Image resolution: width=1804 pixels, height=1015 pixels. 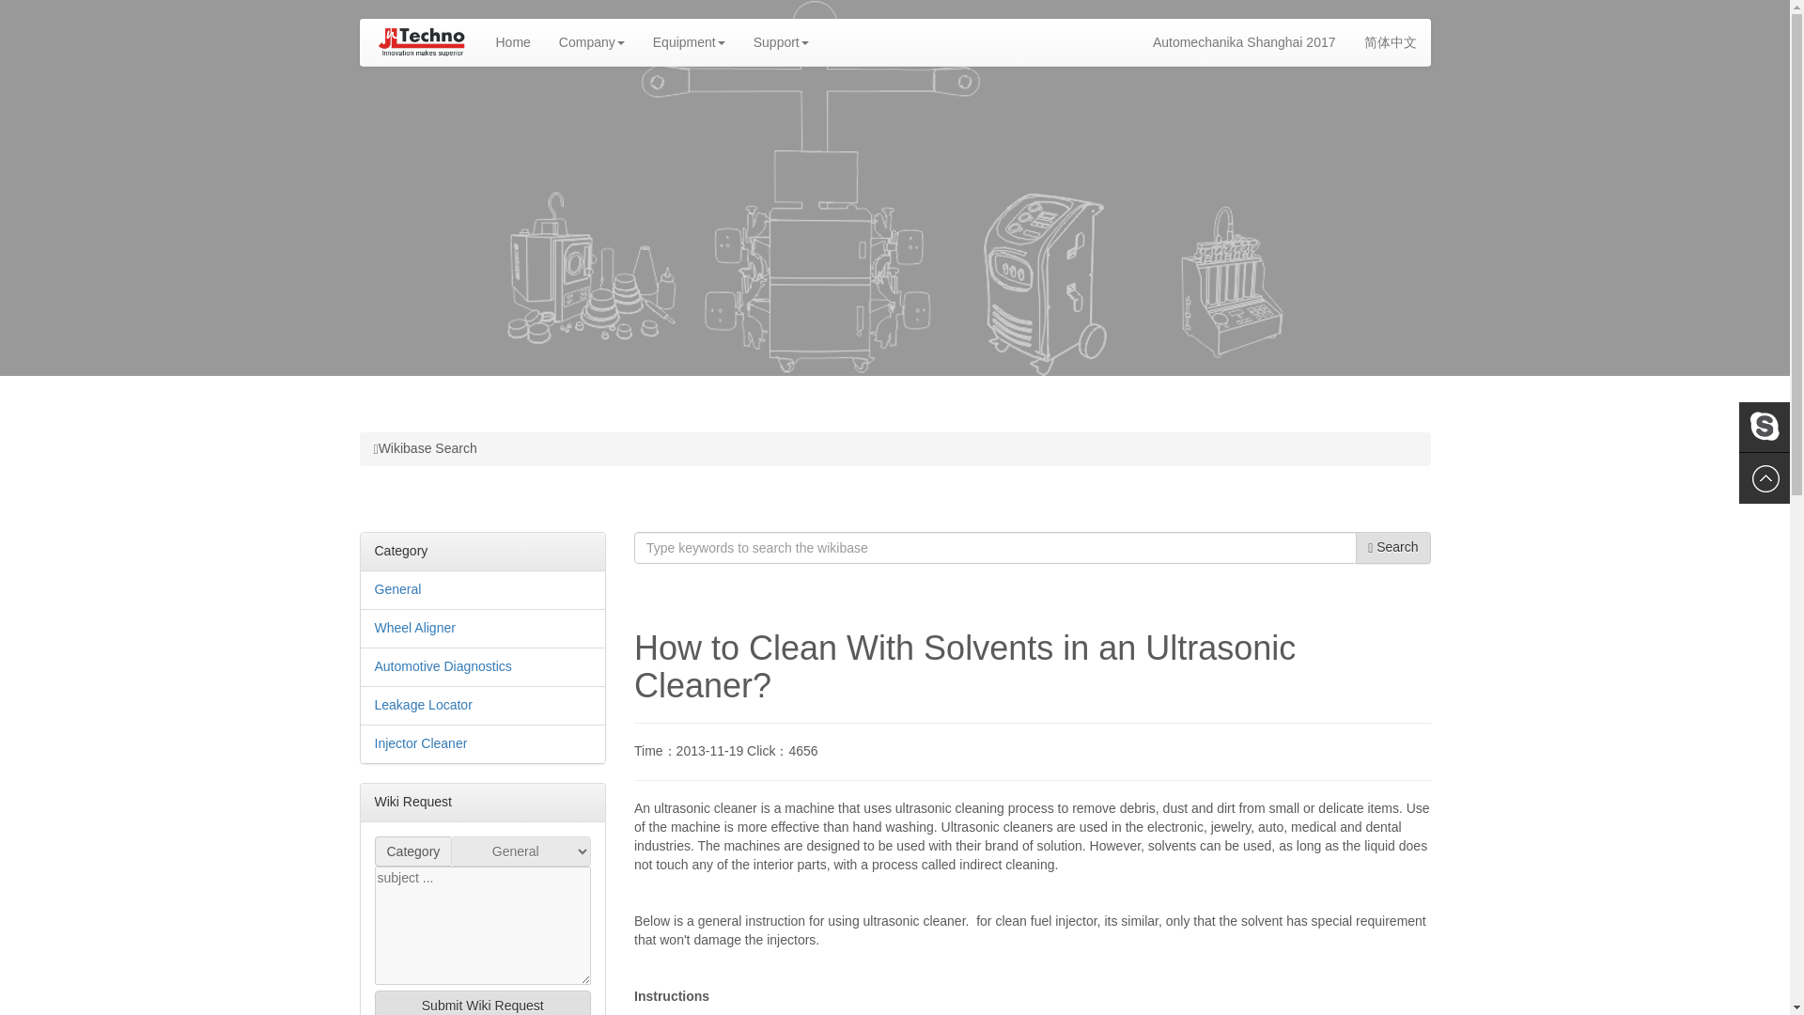 What do you see at coordinates (442, 665) in the screenshot?
I see `Automotive Diagnostics` at bounding box center [442, 665].